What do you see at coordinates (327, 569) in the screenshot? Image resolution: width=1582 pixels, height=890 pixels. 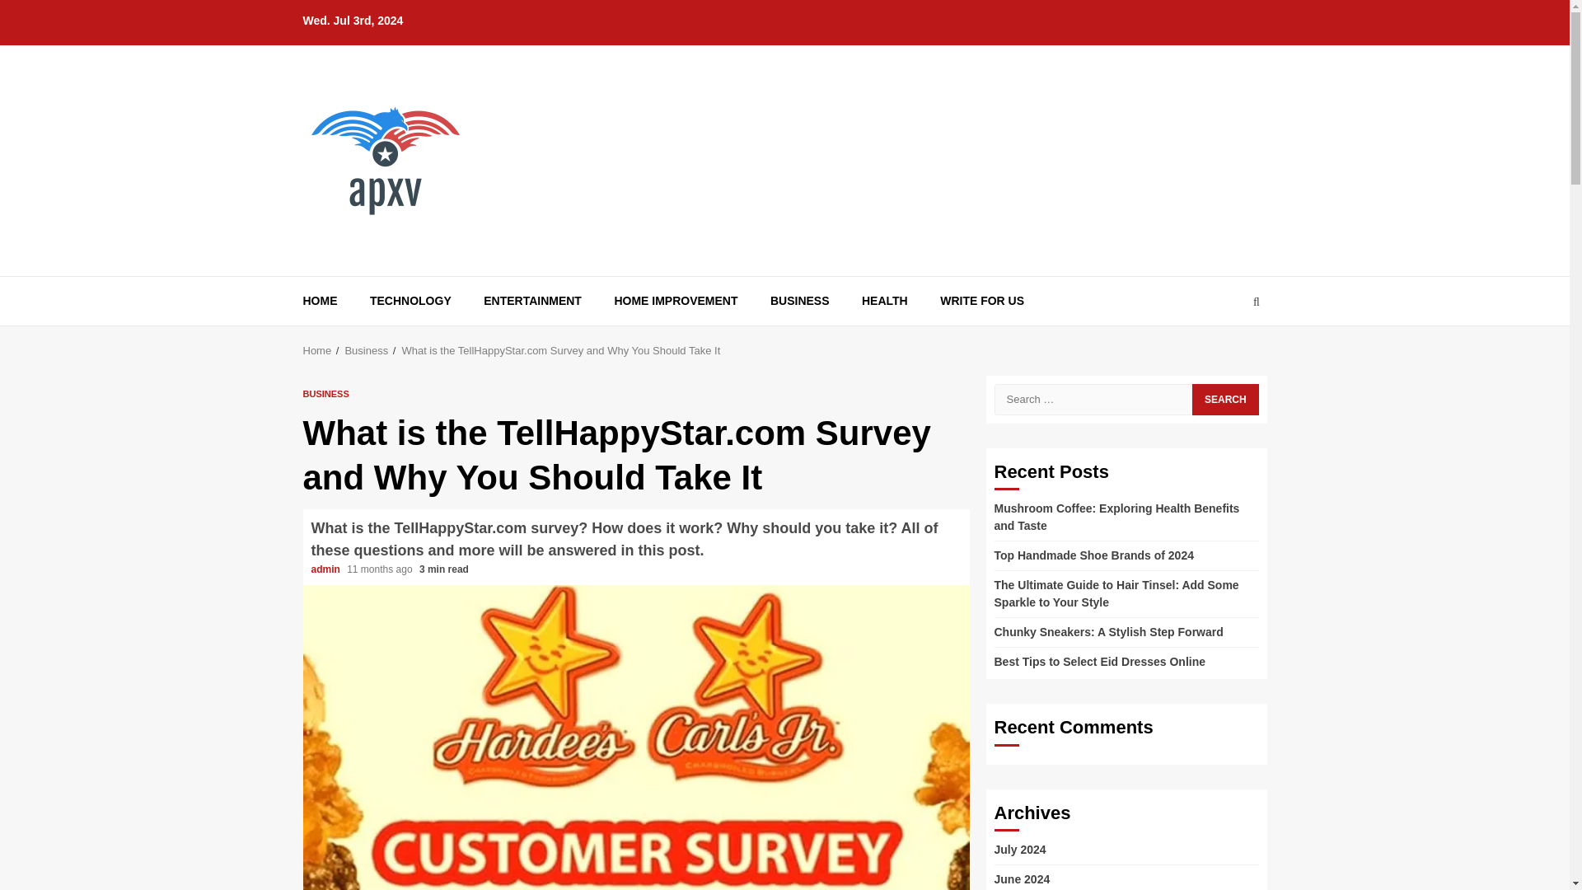 I see `admin` at bounding box center [327, 569].